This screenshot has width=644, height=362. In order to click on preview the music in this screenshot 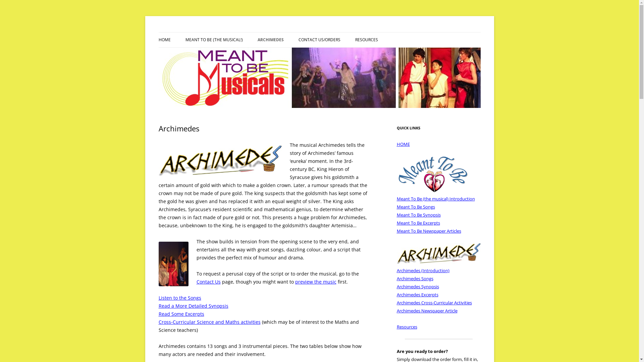, I will do `click(316, 282)`.